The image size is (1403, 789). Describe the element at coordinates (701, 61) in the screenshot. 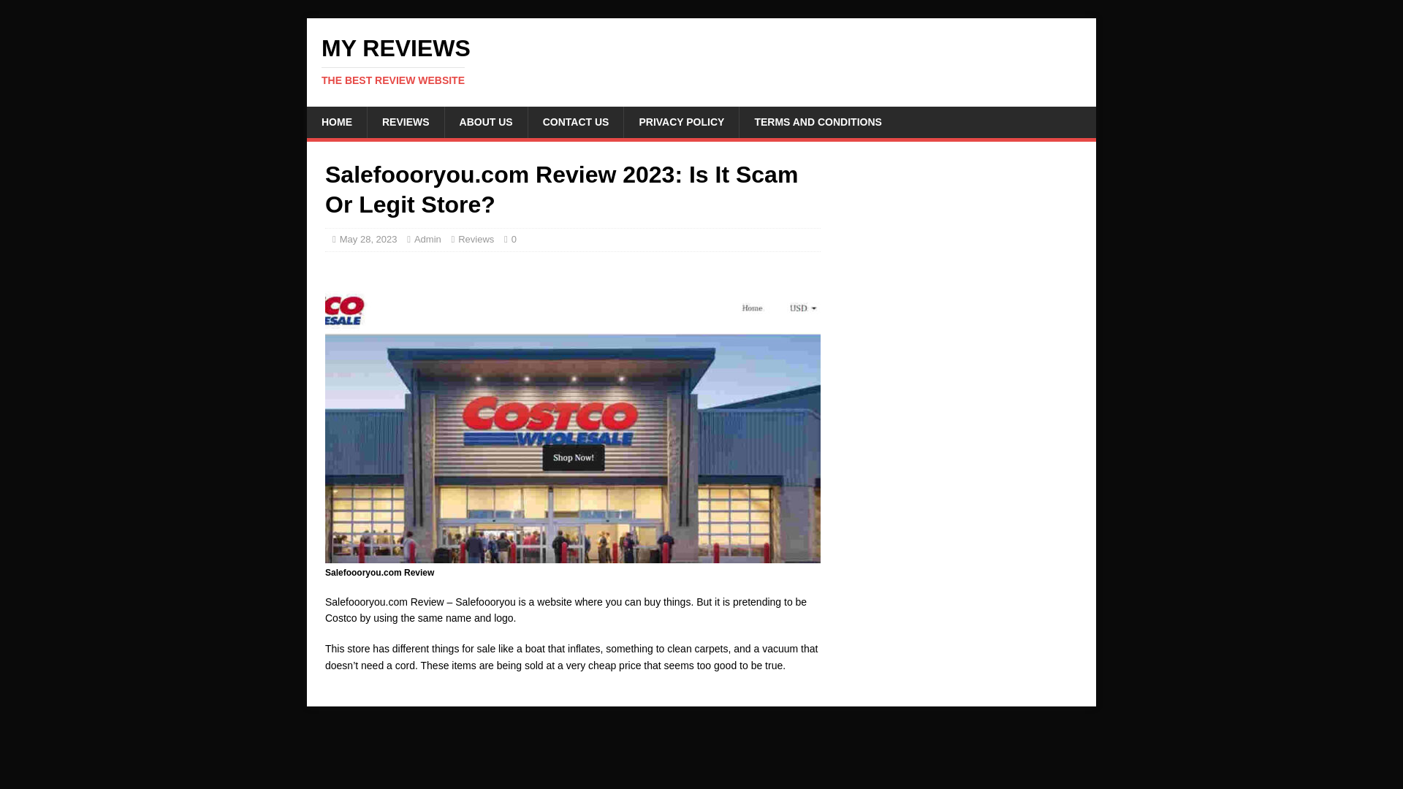

I see `ABOUT US` at that location.